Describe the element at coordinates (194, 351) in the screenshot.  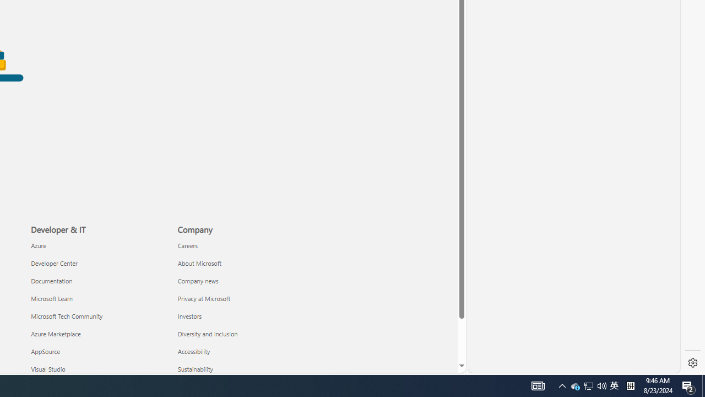
I see `Accessibility Company` at that location.